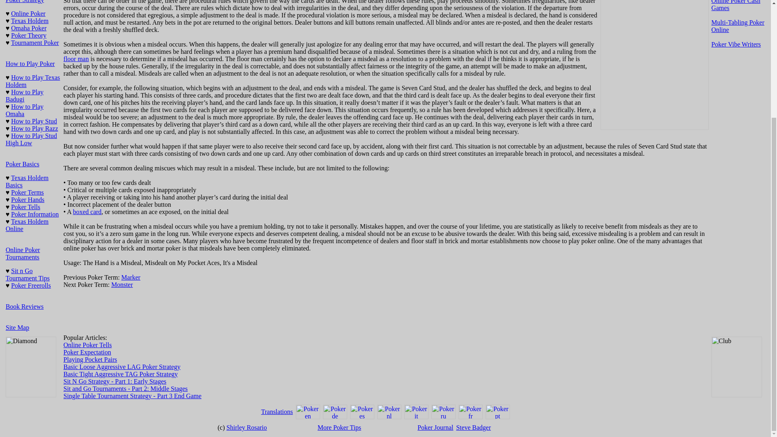 Image resolution: width=777 pixels, height=437 pixels. Describe the element at coordinates (29, 21) in the screenshot. I see `Texas Holdem` at that location.